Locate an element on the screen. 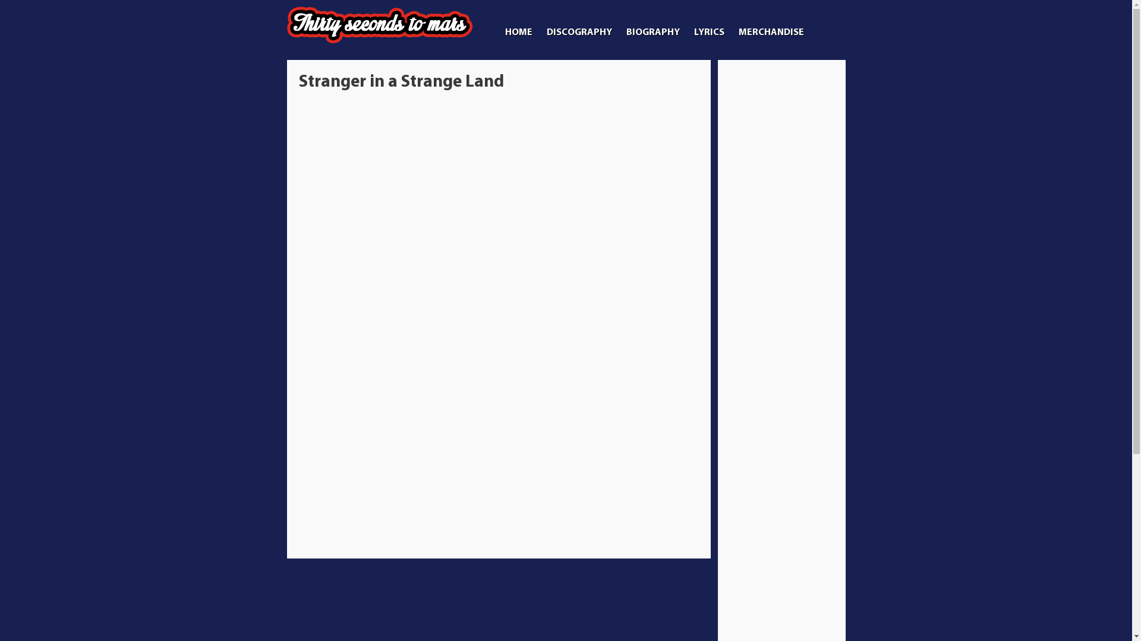 The image size is (1141, 641). Advertisement is located at coordinates (781, 250).